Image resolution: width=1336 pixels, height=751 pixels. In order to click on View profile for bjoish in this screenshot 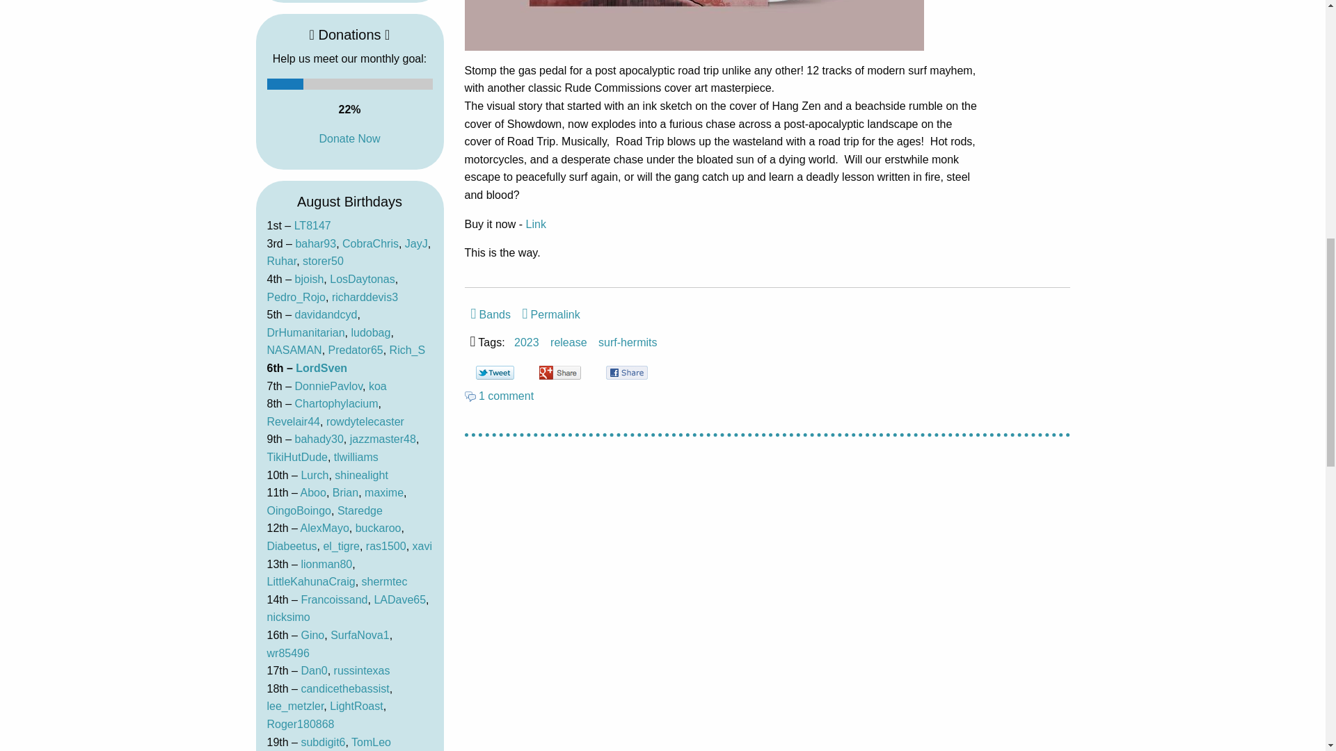, I will do `click(310, 280)`.